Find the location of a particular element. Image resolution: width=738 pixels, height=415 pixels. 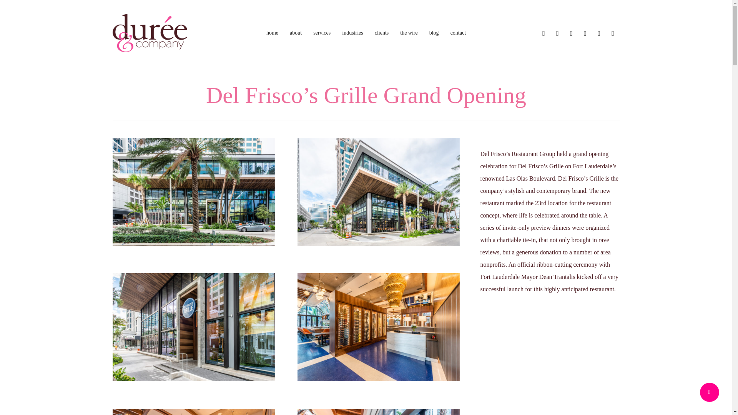

home is located at coordinates (272, 33).